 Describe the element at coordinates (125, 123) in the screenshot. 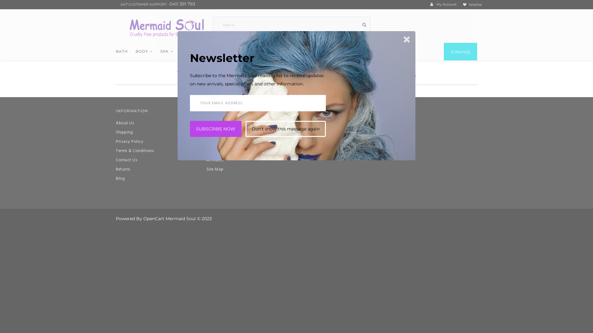

I see `About Us` at that location.